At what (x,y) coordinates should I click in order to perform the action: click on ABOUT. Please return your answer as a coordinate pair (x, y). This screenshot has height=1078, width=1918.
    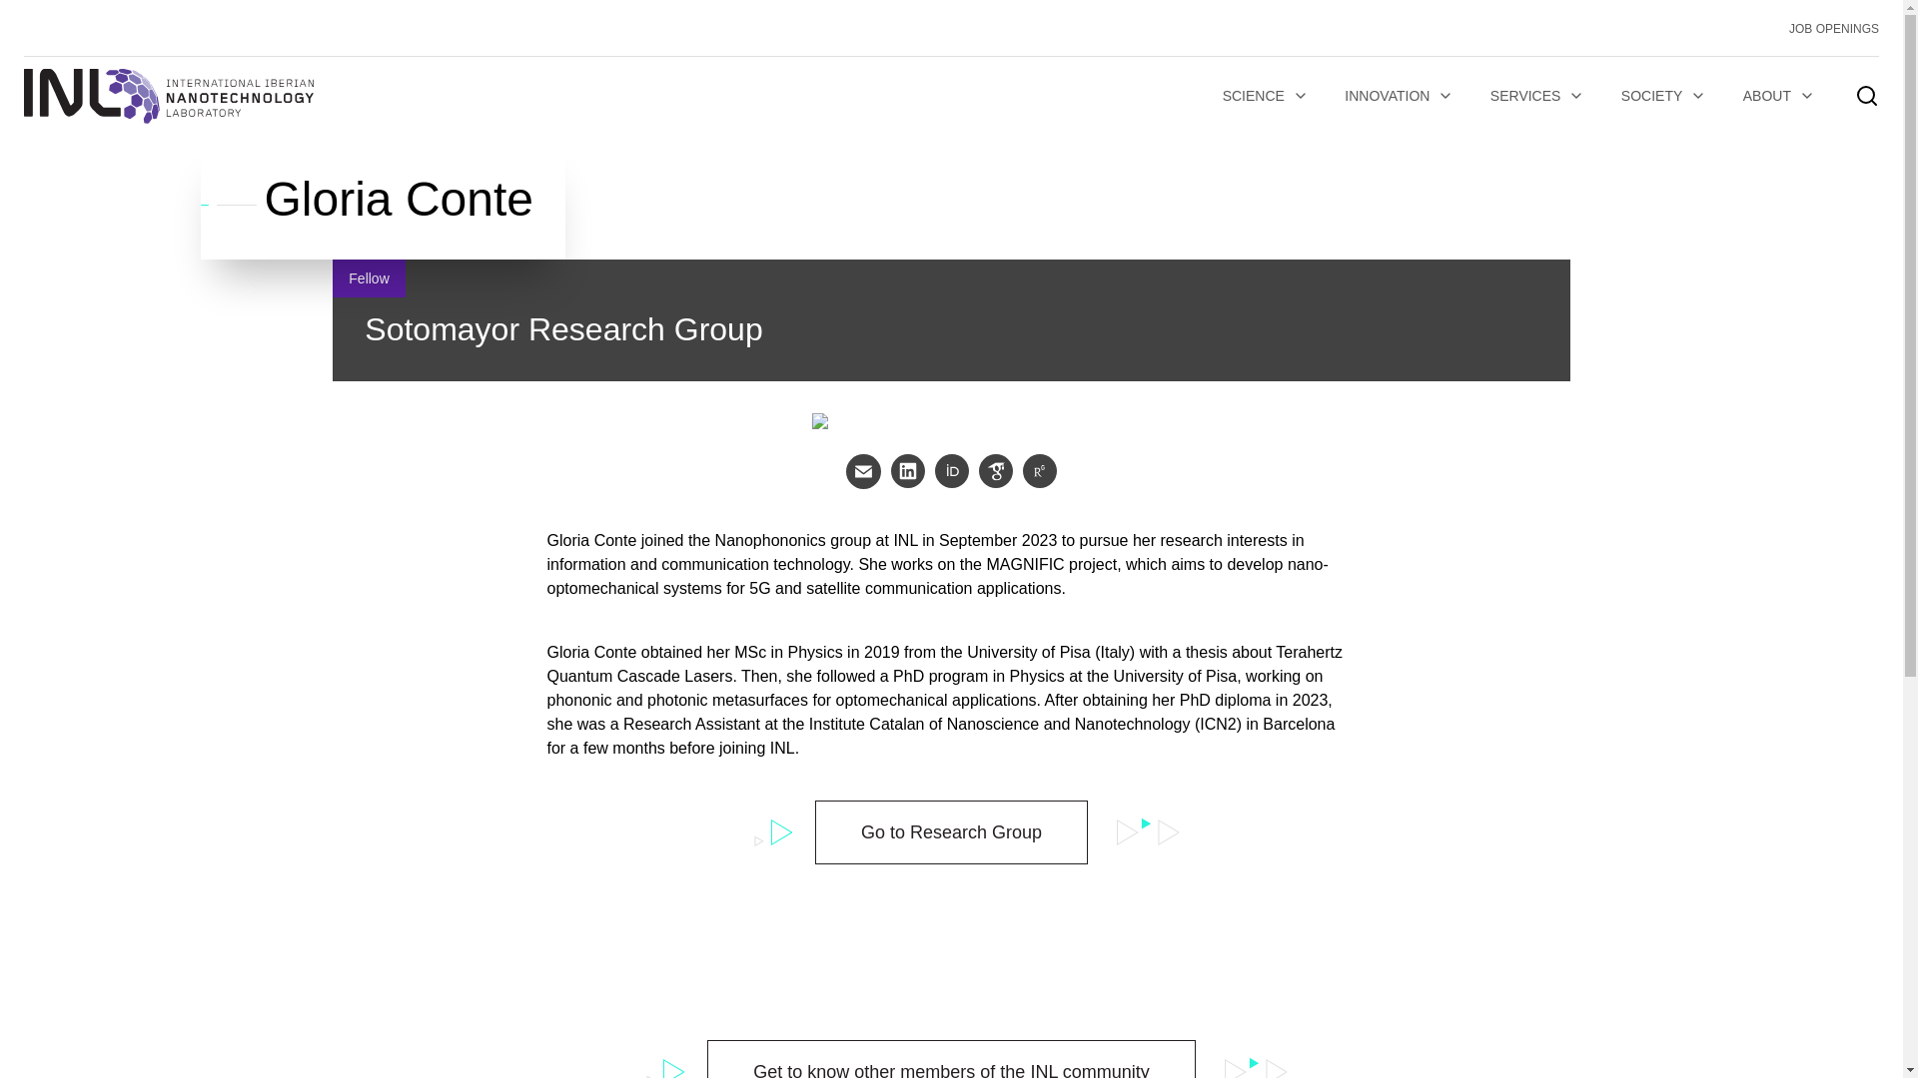
    Looking at the image, I should click on (1779, 96).